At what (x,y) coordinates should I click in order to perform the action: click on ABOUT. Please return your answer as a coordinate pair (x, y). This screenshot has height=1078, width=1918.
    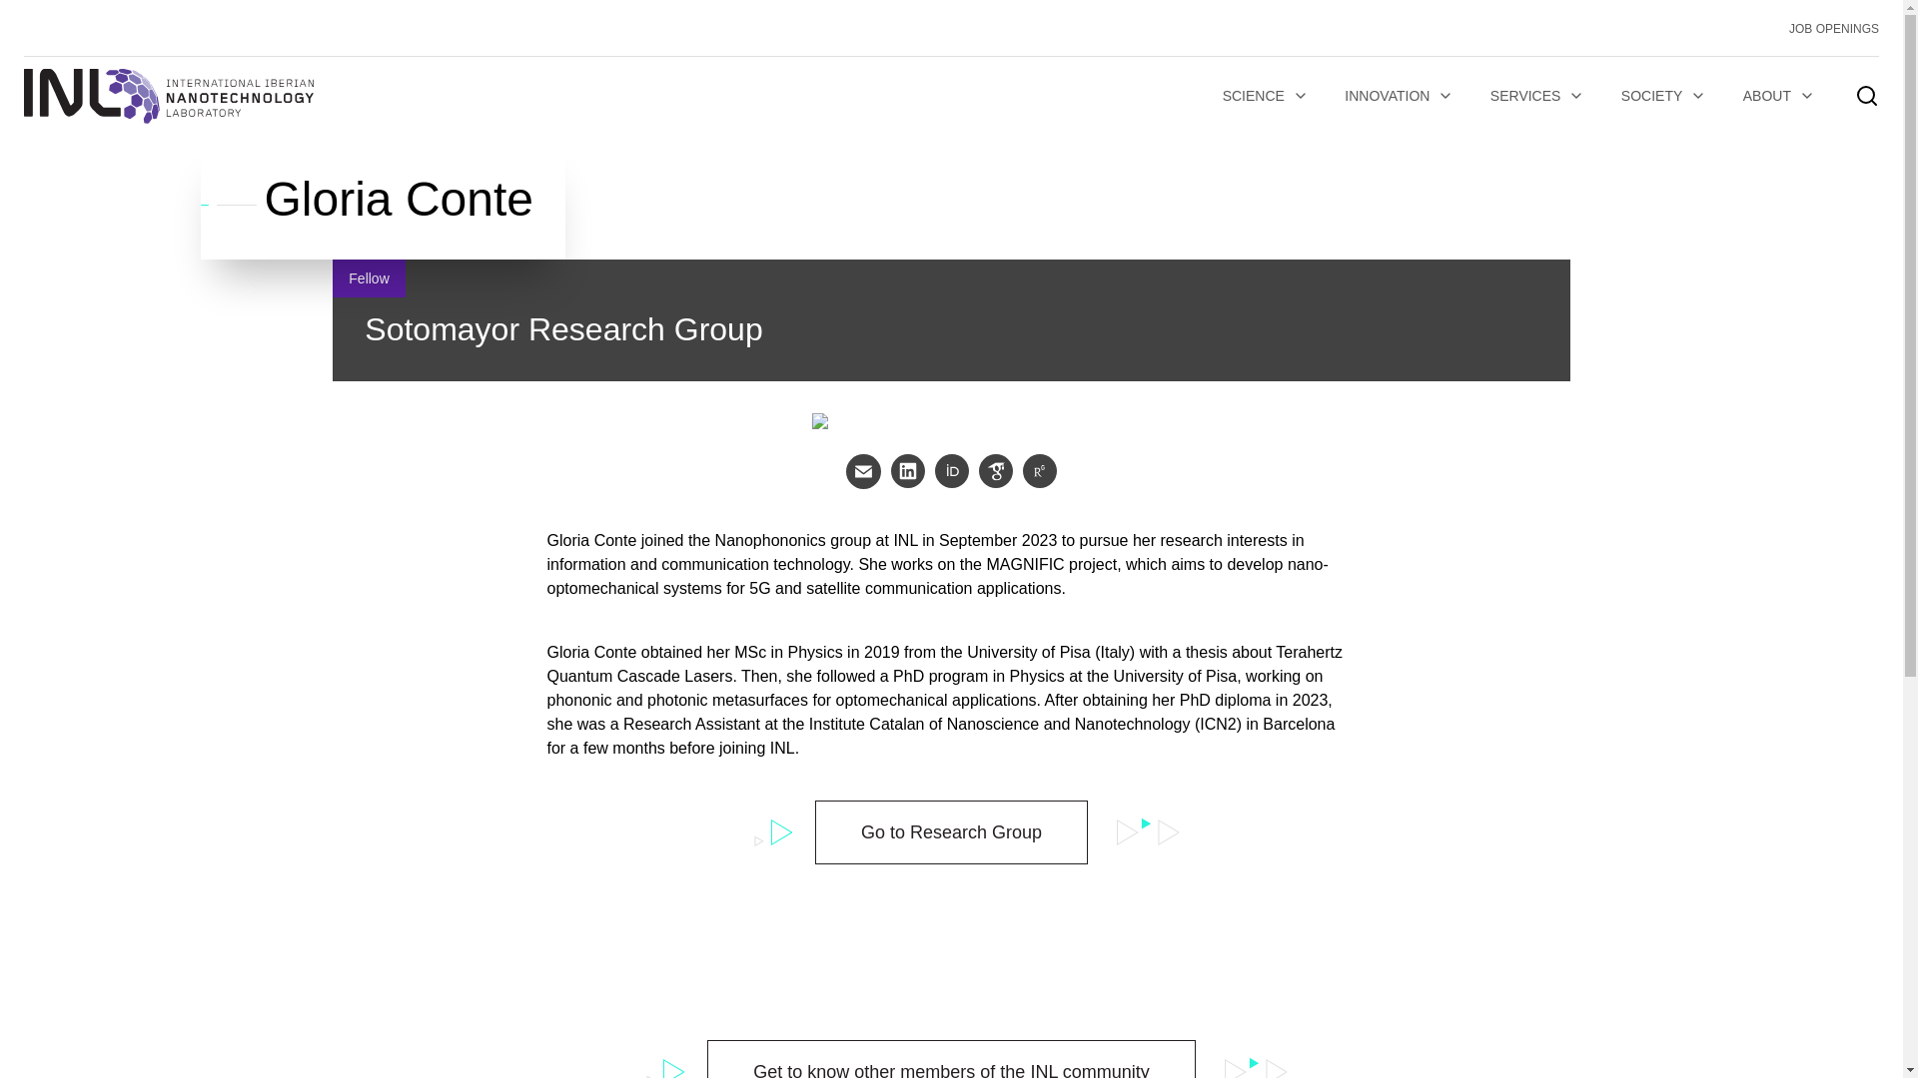
    Looking at the image, I should click on (1779, 96).